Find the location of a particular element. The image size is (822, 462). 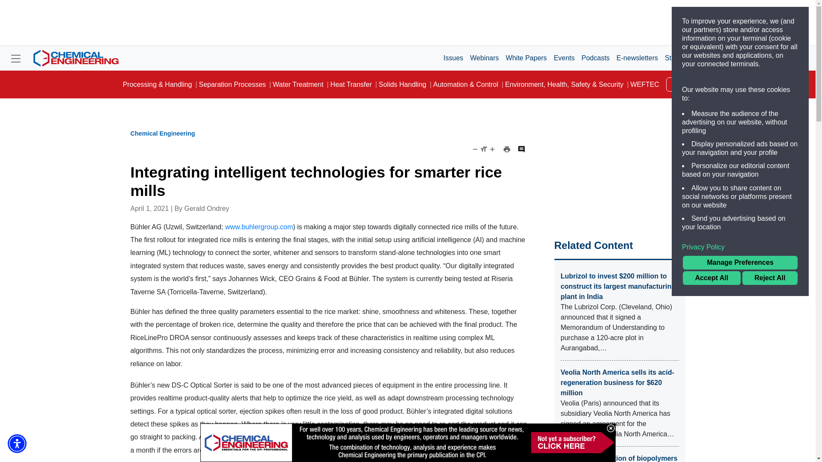

Water Treatment is located at coordinates (298, 85).